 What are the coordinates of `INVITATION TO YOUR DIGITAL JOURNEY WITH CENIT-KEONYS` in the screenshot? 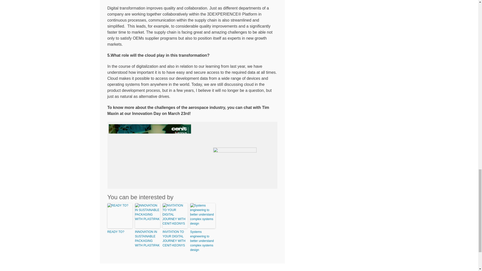 It's located at (175, 238).